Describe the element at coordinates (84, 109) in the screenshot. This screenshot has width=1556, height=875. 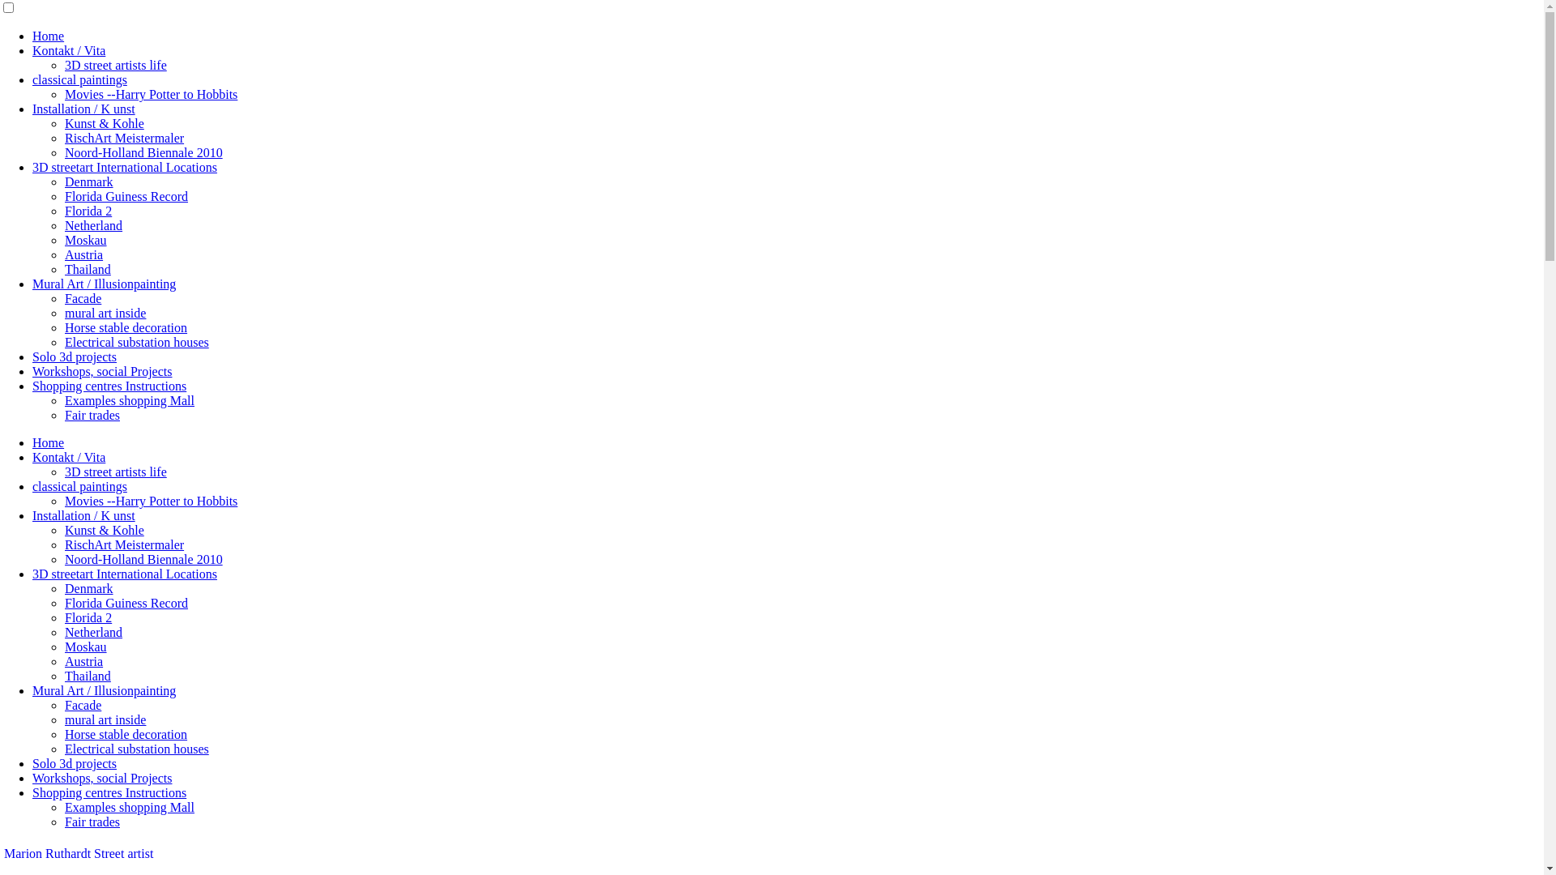
I see `Installation / K unst` at that location.